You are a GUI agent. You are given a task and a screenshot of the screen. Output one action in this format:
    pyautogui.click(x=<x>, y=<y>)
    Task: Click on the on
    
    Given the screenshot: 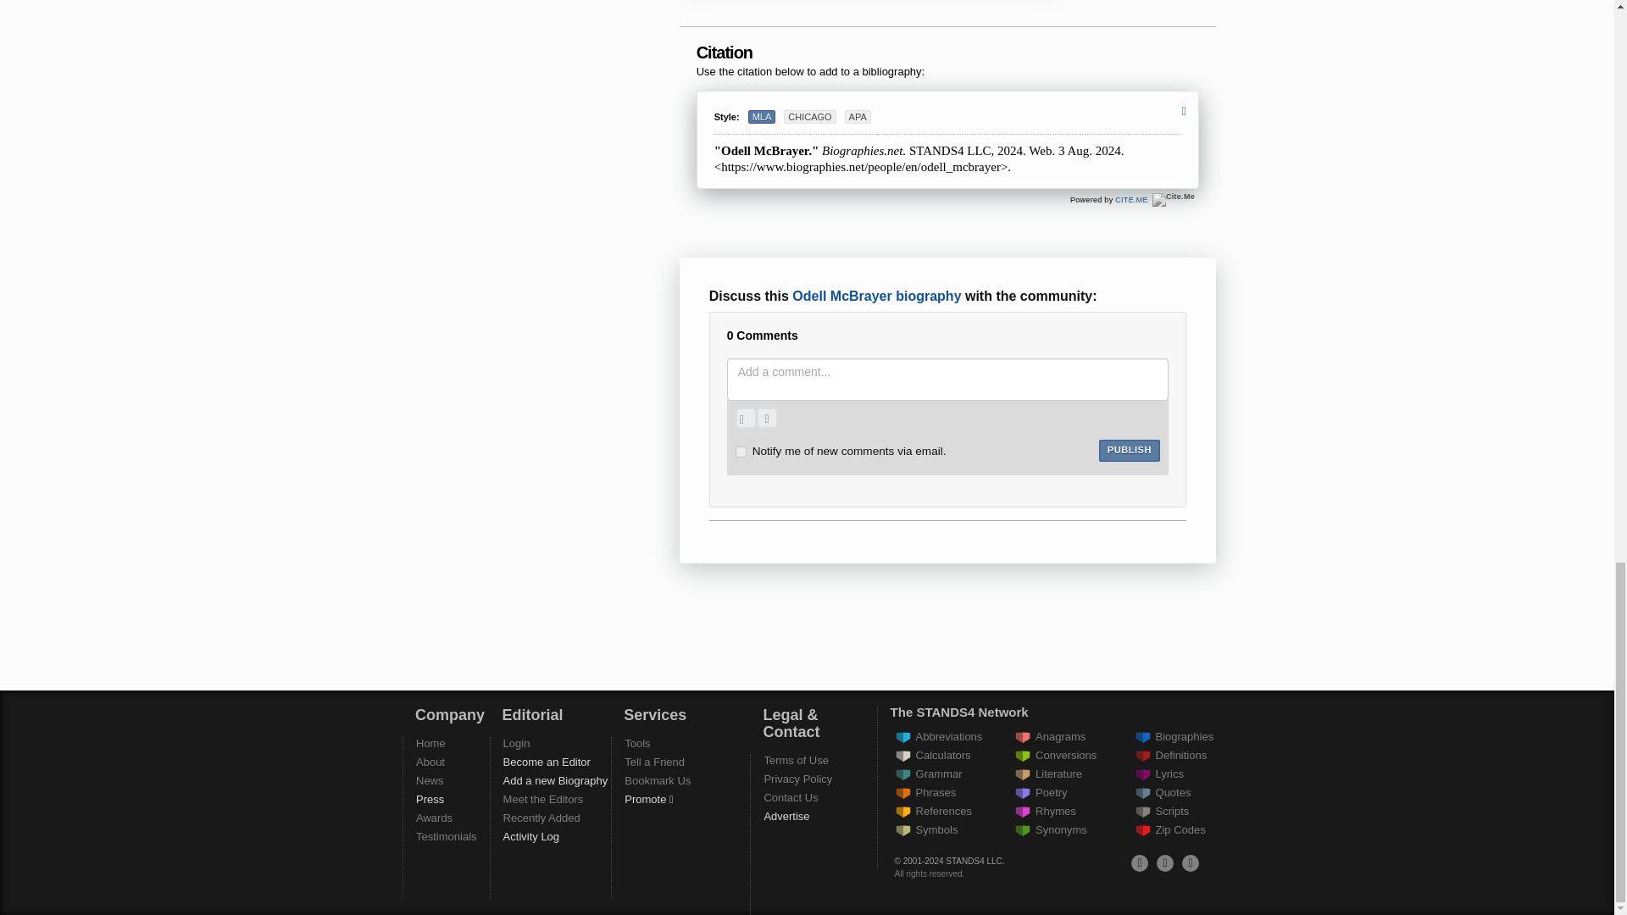 What is the action you would take?
    pyautogui.click(x=741, y=452)
    